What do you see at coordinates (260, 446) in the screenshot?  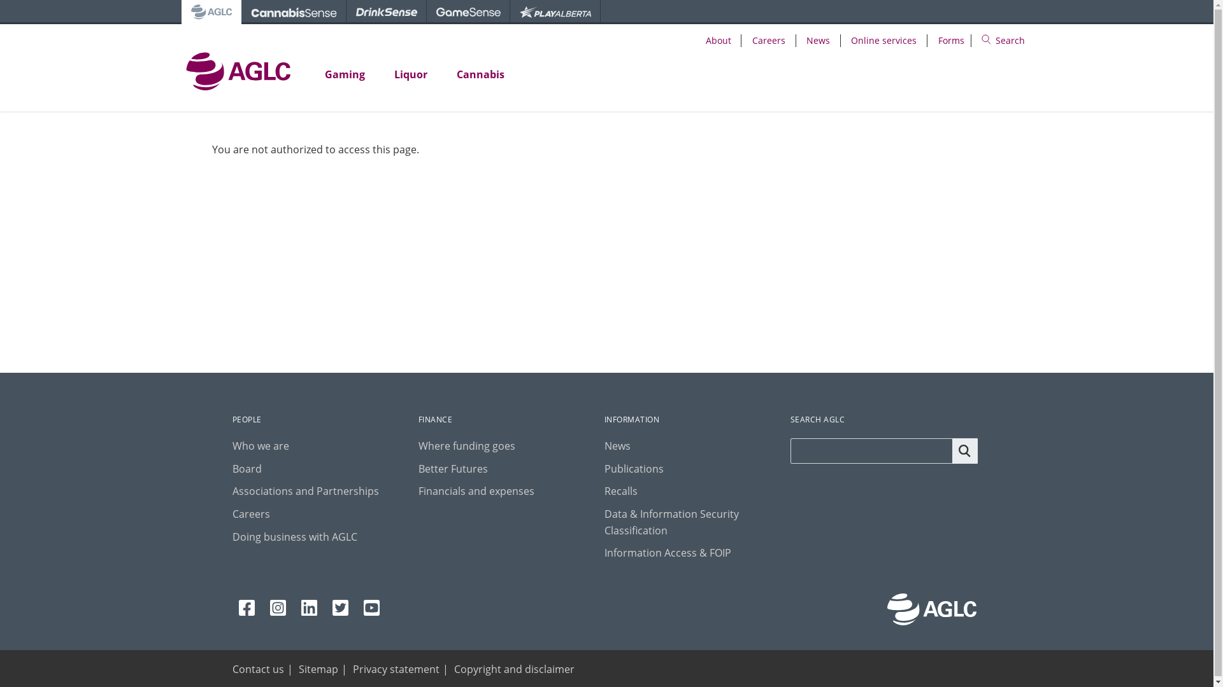 I see `Who we are` at bounding box center [260, 446].